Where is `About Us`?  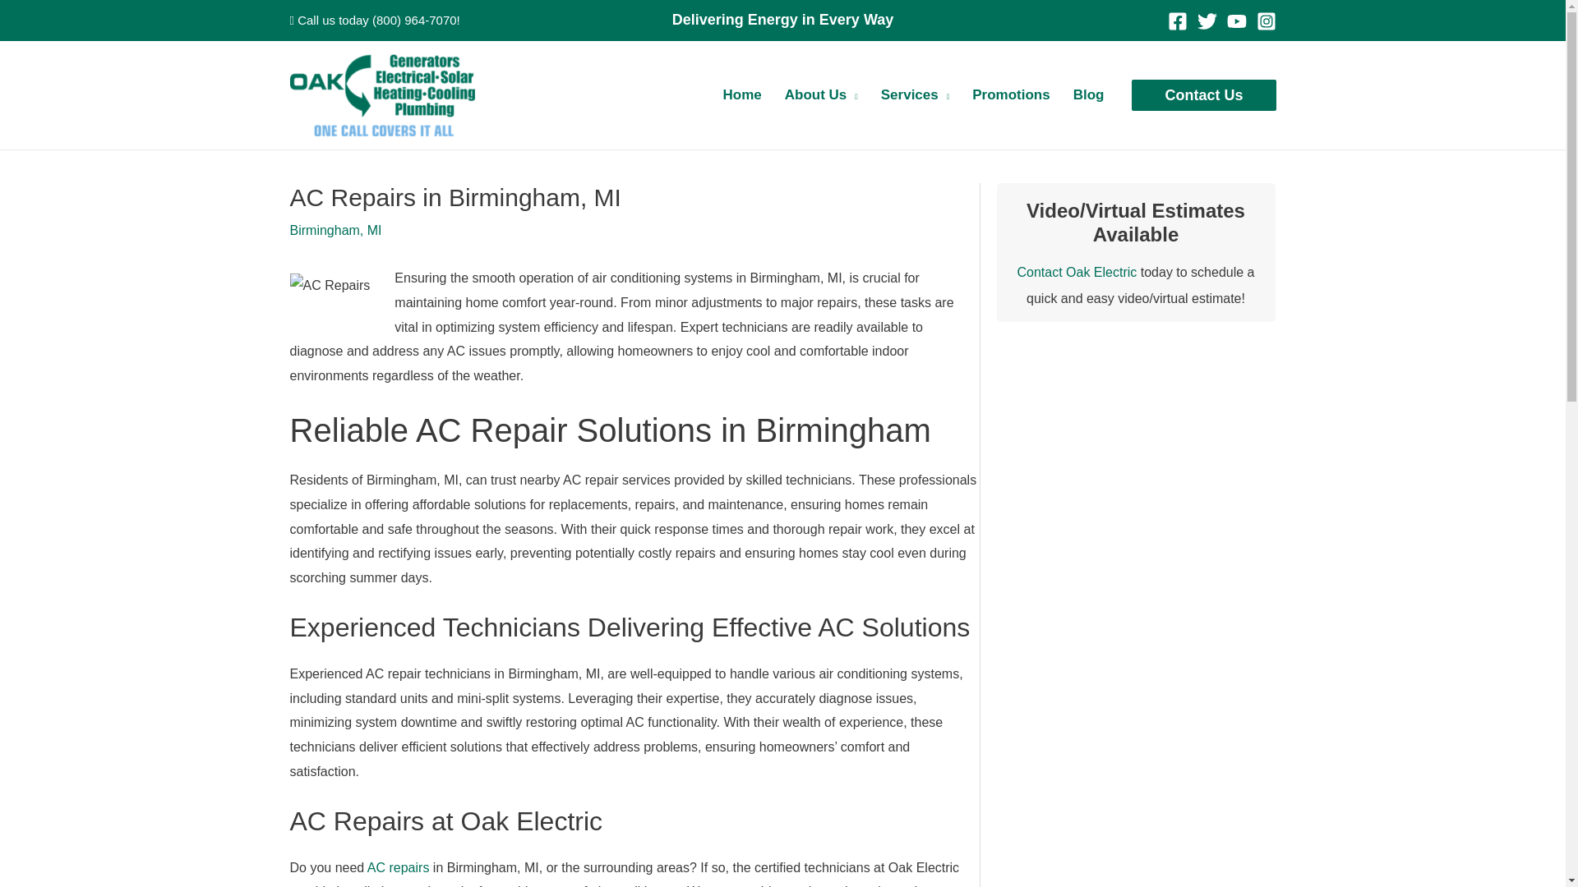
About Us is located at coordinates (820, 95).